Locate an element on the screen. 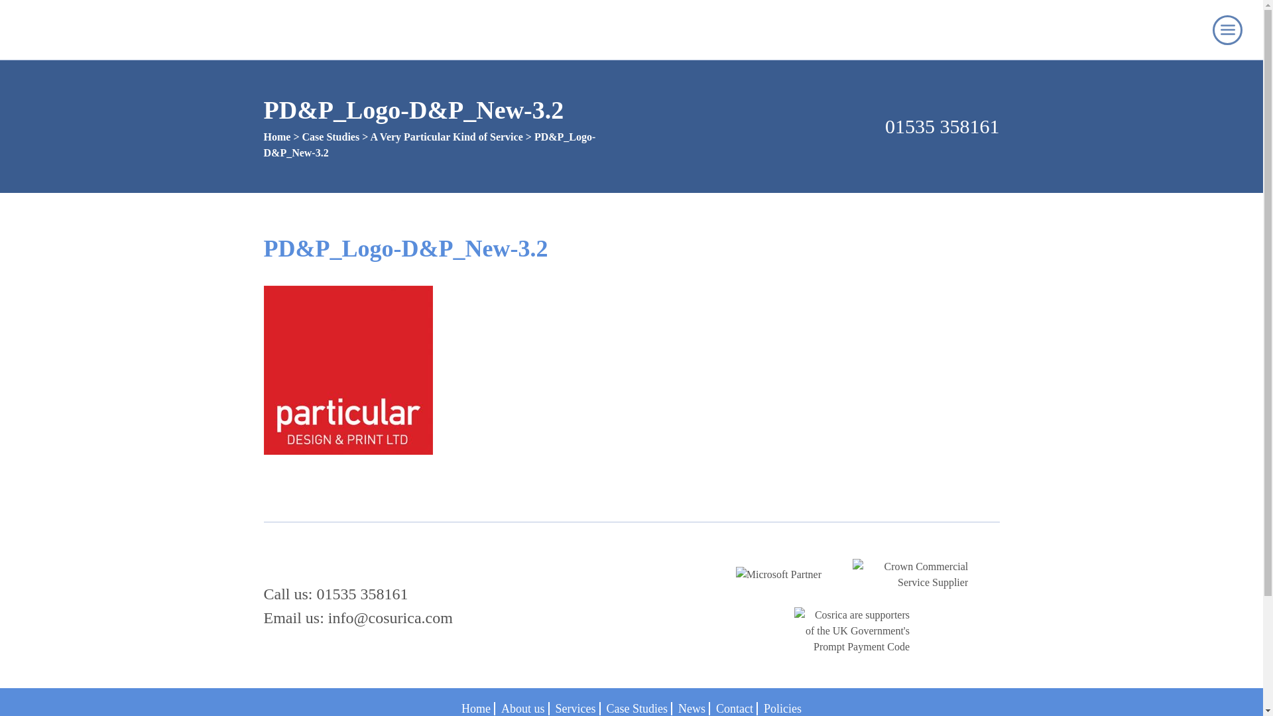  Home is located at coordinates (277, 137).